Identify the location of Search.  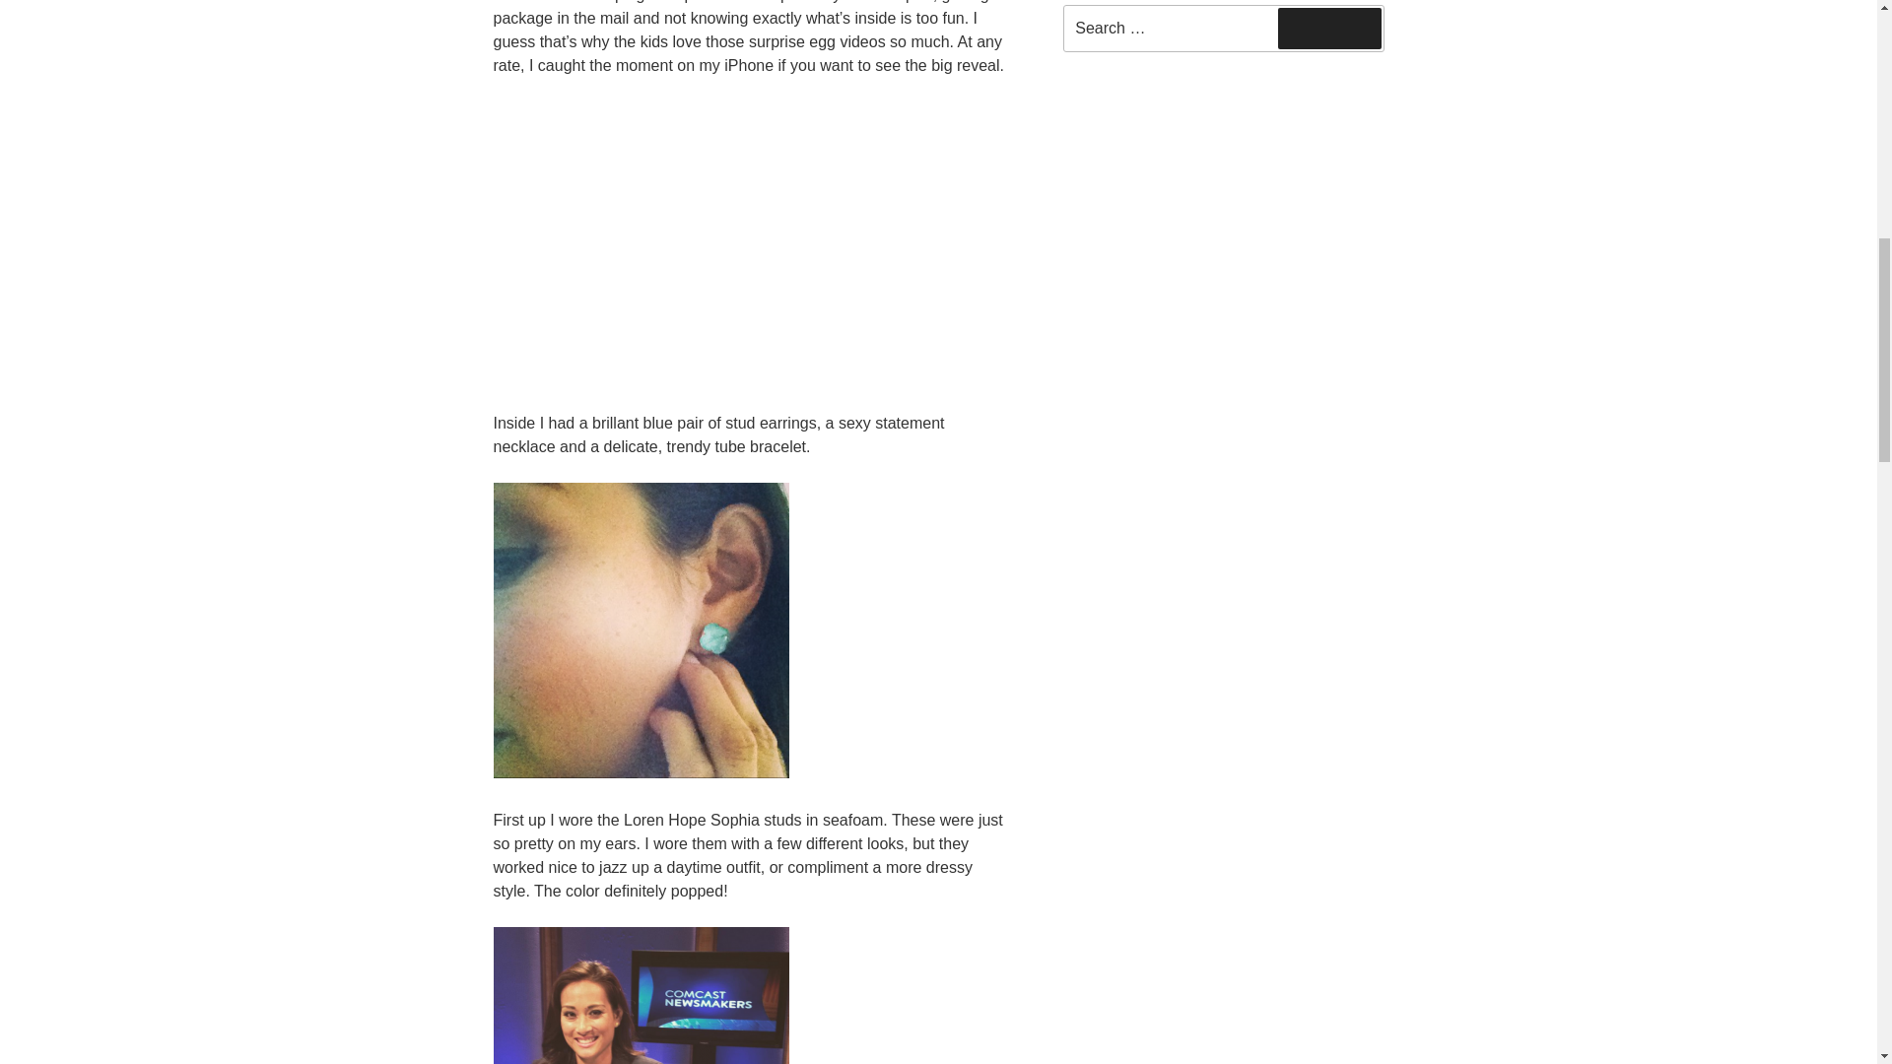
(1329, 28).